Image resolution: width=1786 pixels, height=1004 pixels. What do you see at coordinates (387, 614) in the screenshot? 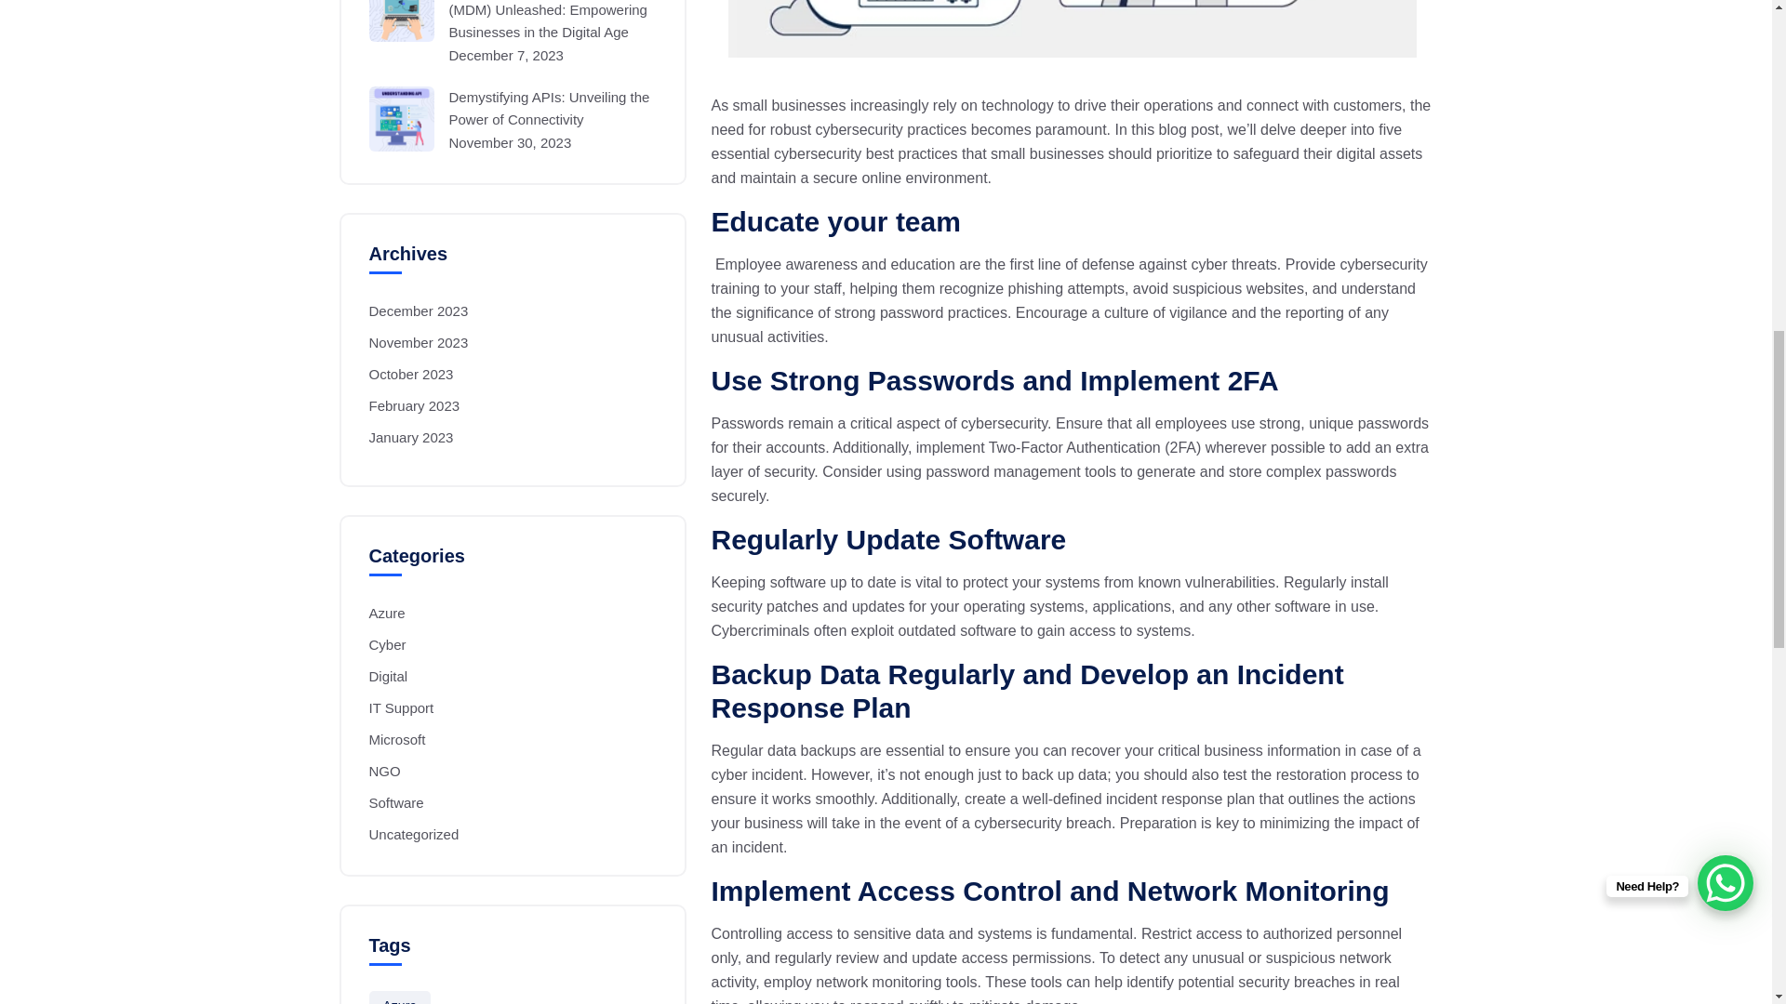
I see `Azure` at bounding box center [387, 614].